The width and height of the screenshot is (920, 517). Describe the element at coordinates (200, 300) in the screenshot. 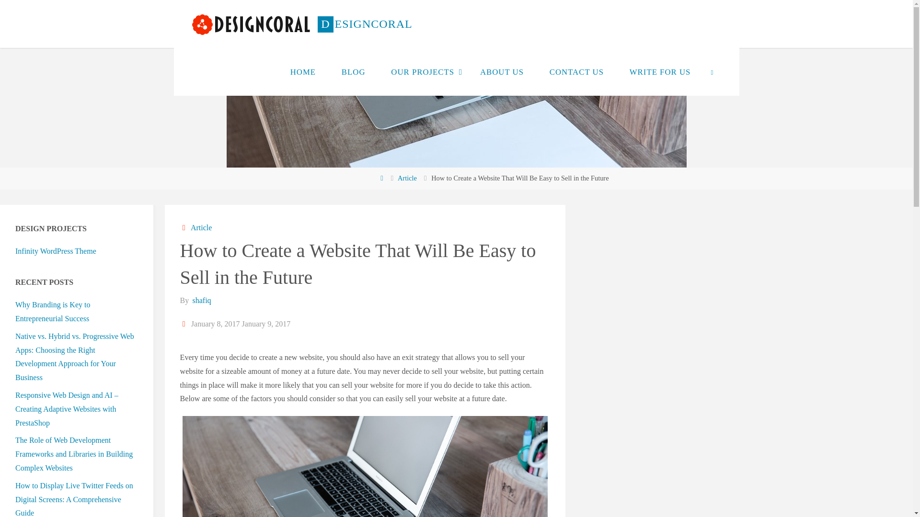

I see `View all posts by shafiq` at that location.